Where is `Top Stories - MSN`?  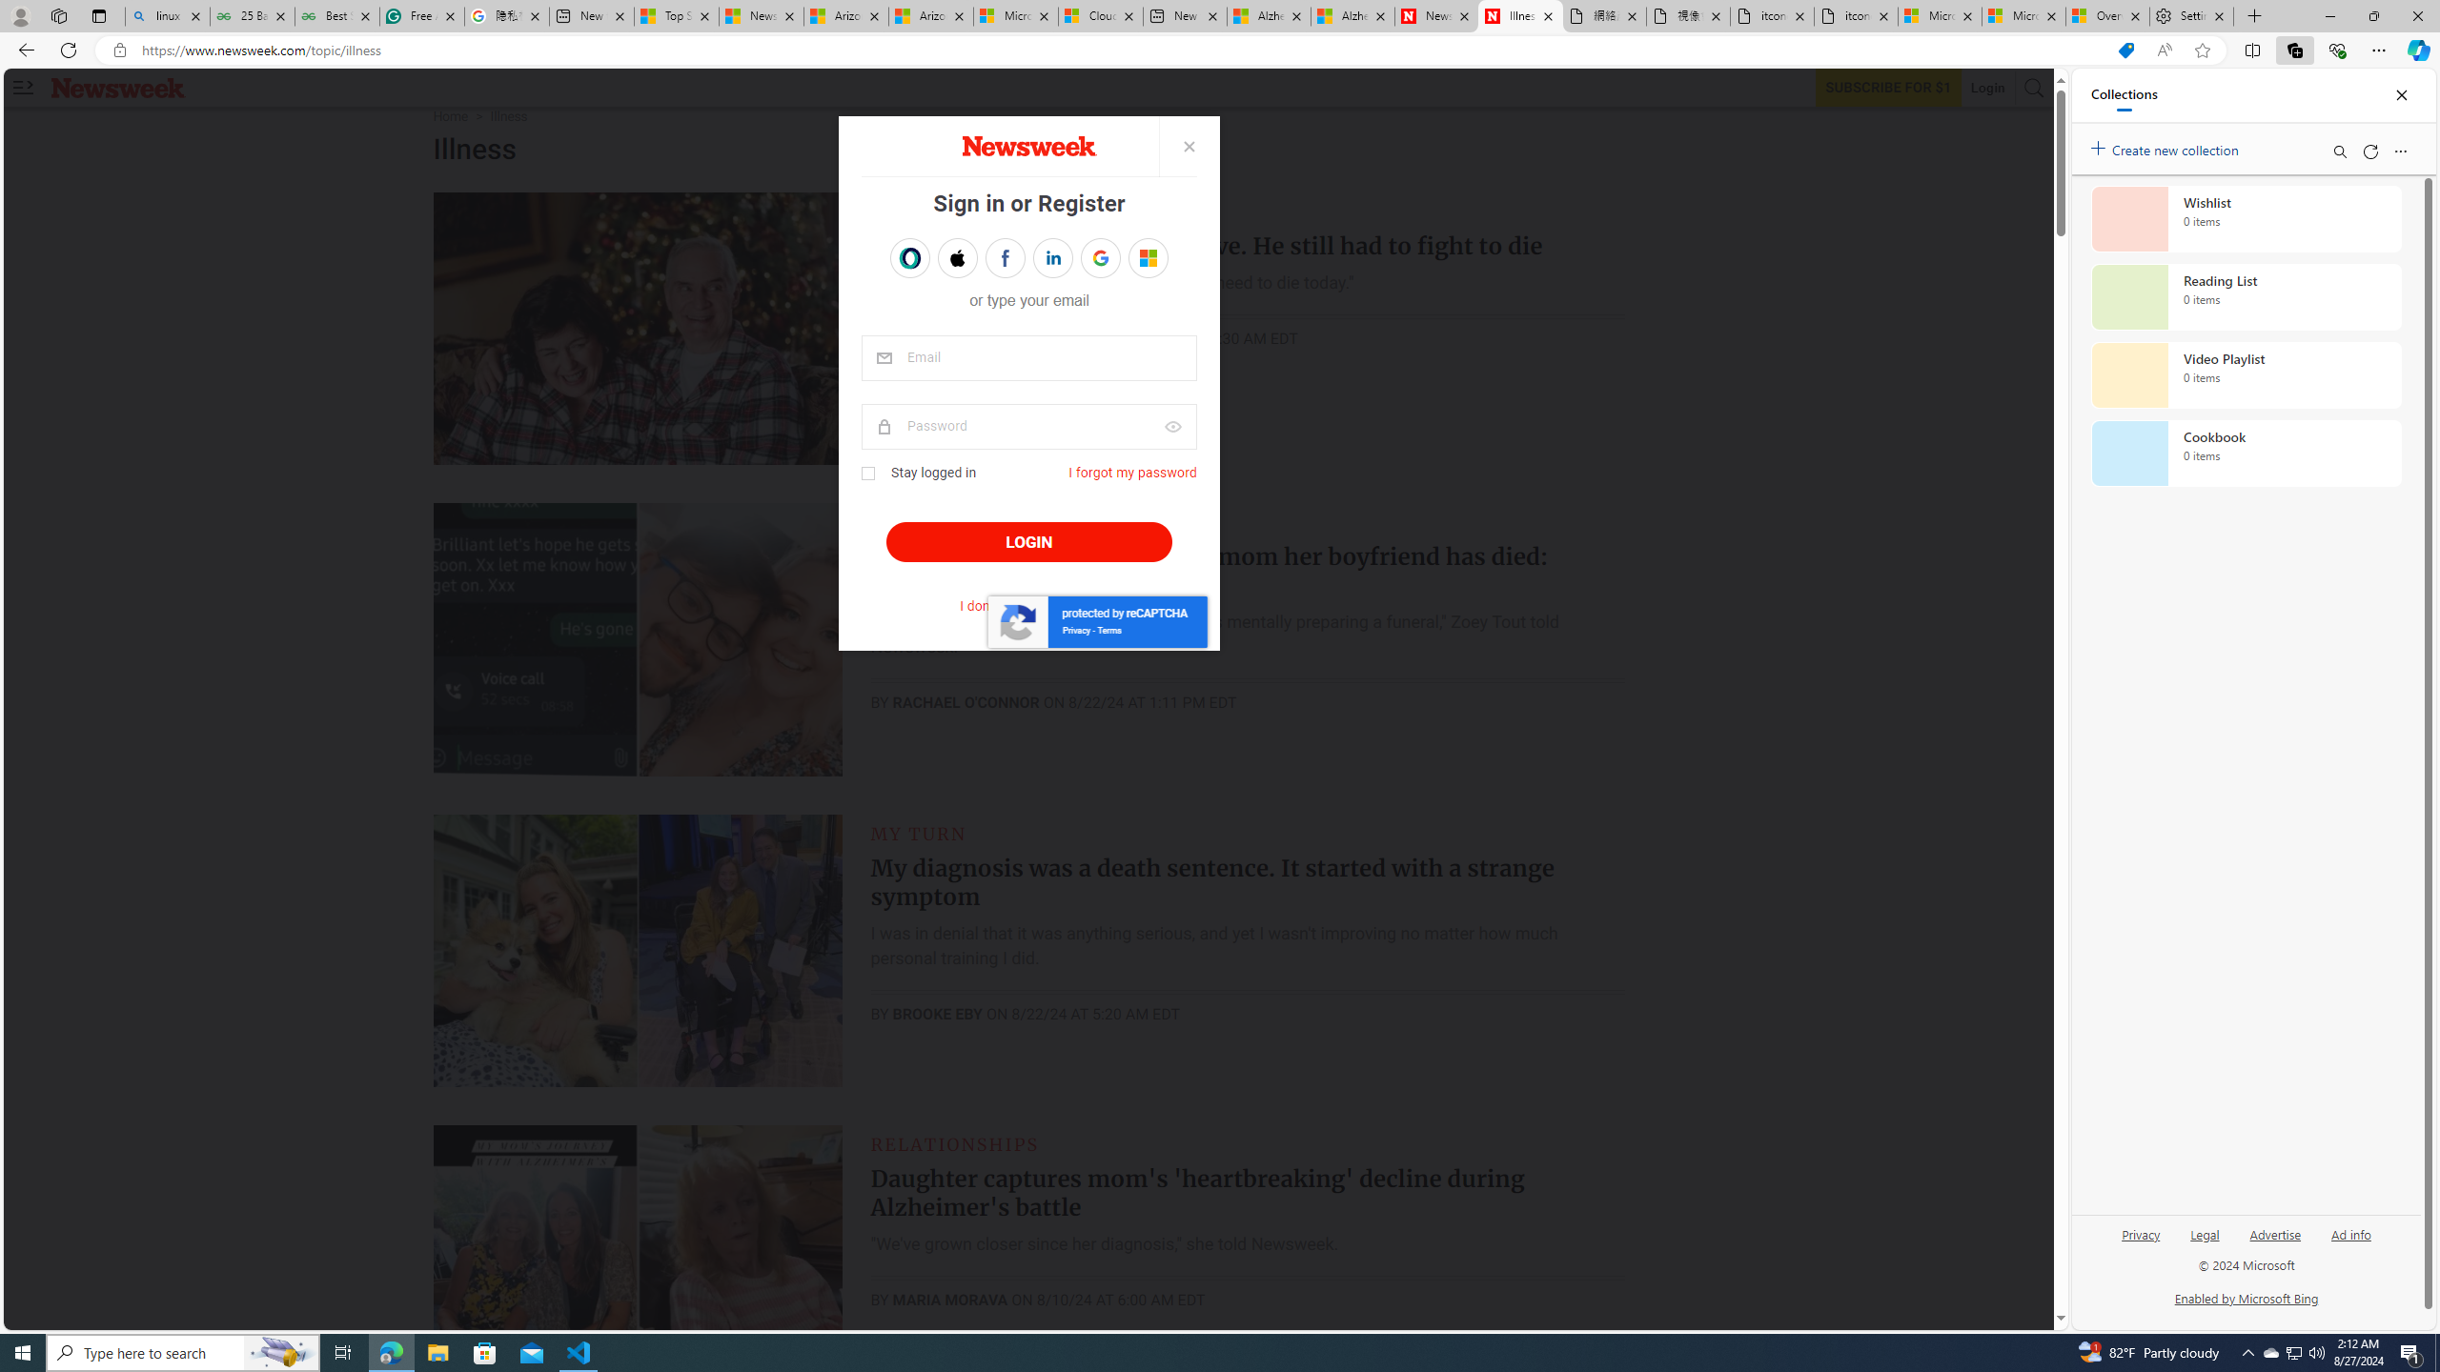 Top Stories - MSN is located at coordinates (677, 16).